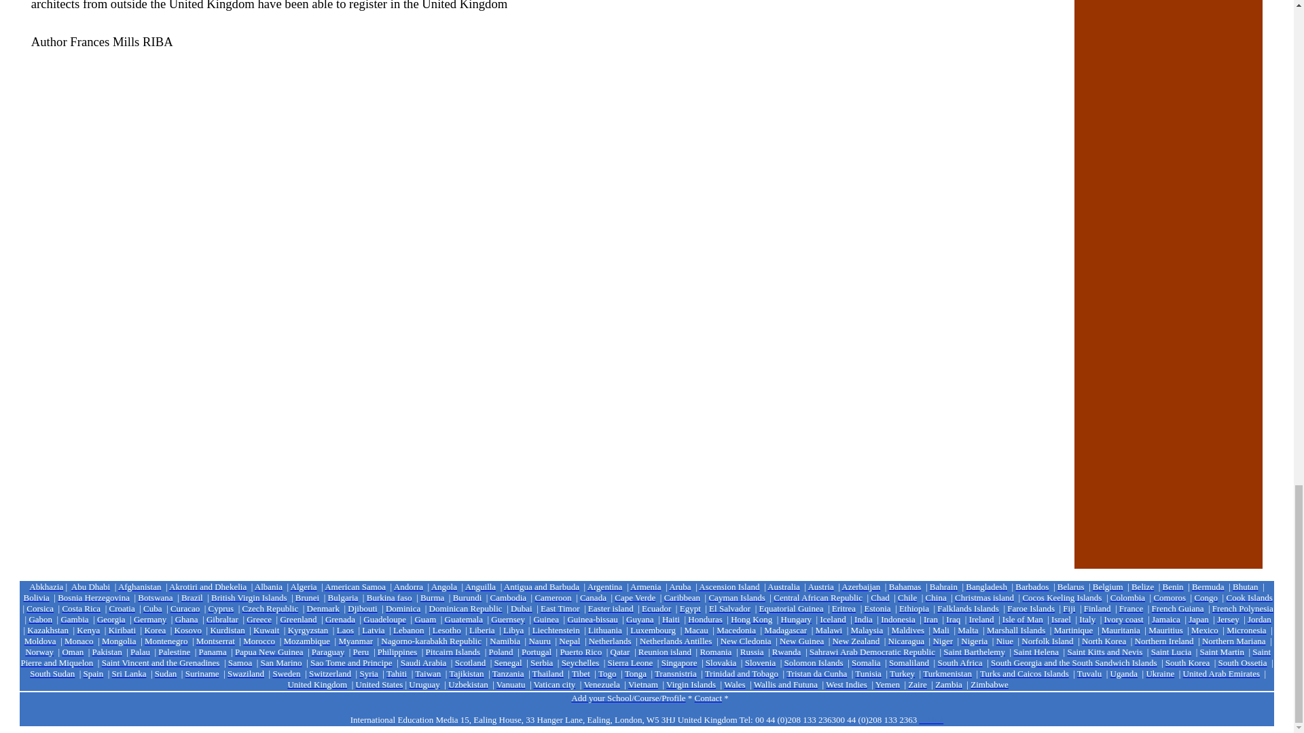 Image resolution: width=1304 pixels, height=733 pixels. What do you see at coordinates (90, 586) in the screenshot?
I see `Abu Dhabi` at bounding box center [90, 586].